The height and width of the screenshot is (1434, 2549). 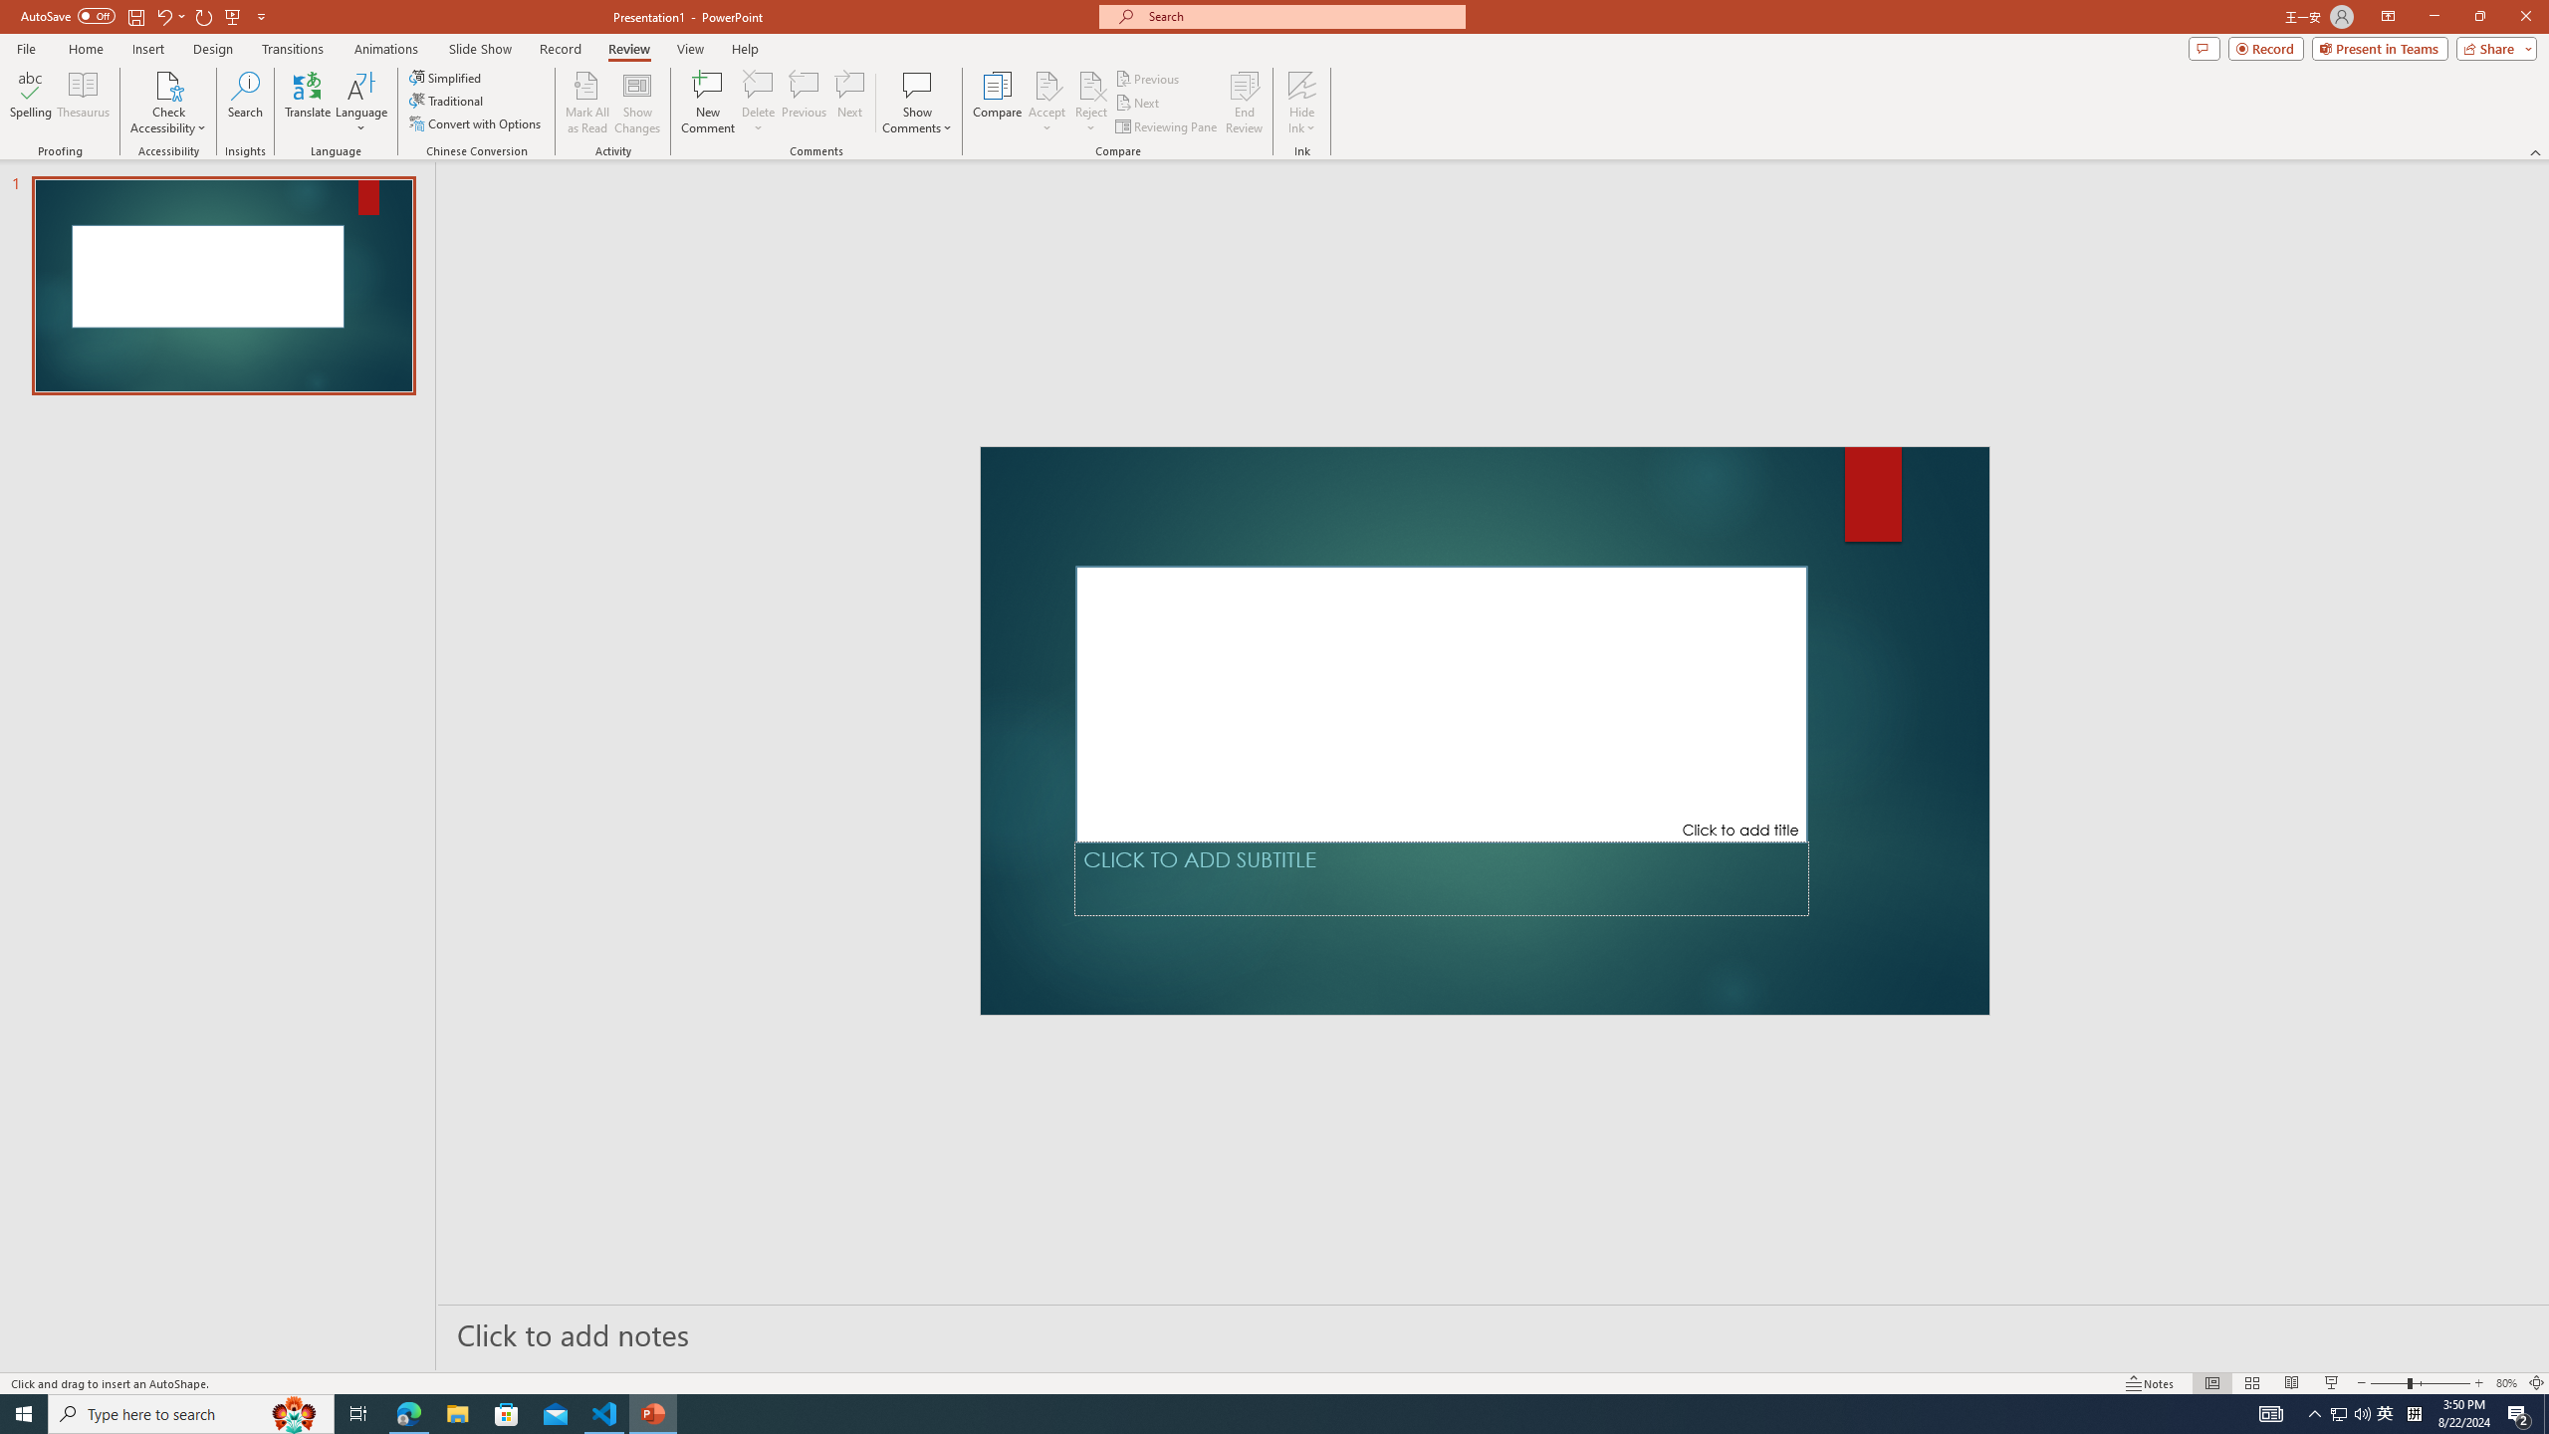 I want to click on Delete, so click(x=758, y=85).